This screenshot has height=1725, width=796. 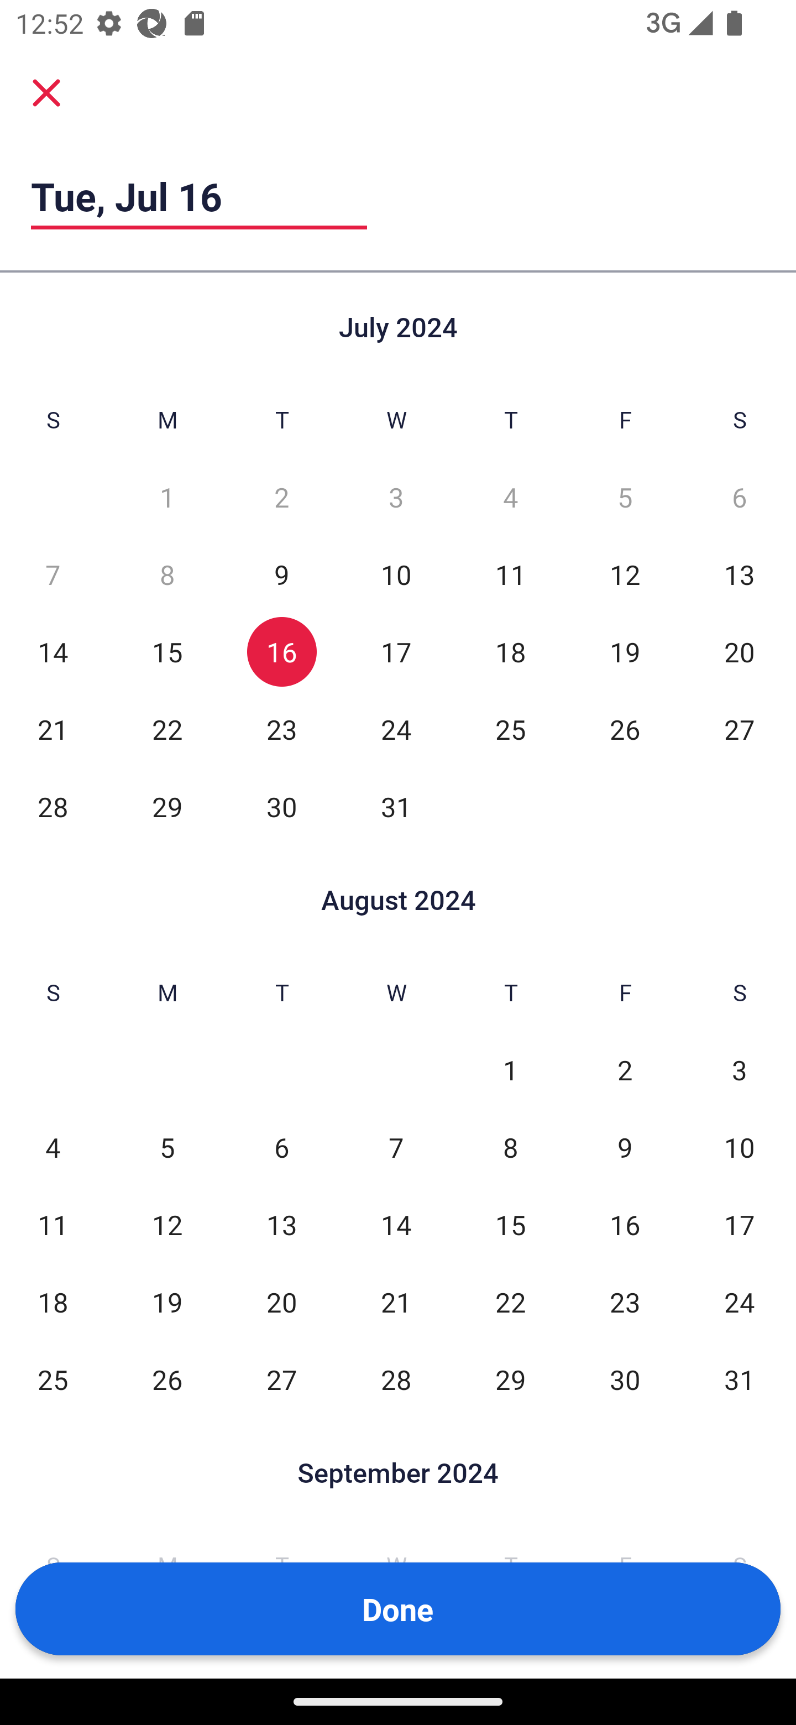 What do you see at coordinates (53, 1224) in the screenshot?
I see `11 Sun, Aug 11, Not Selected` at bounding box center [53, 1224].